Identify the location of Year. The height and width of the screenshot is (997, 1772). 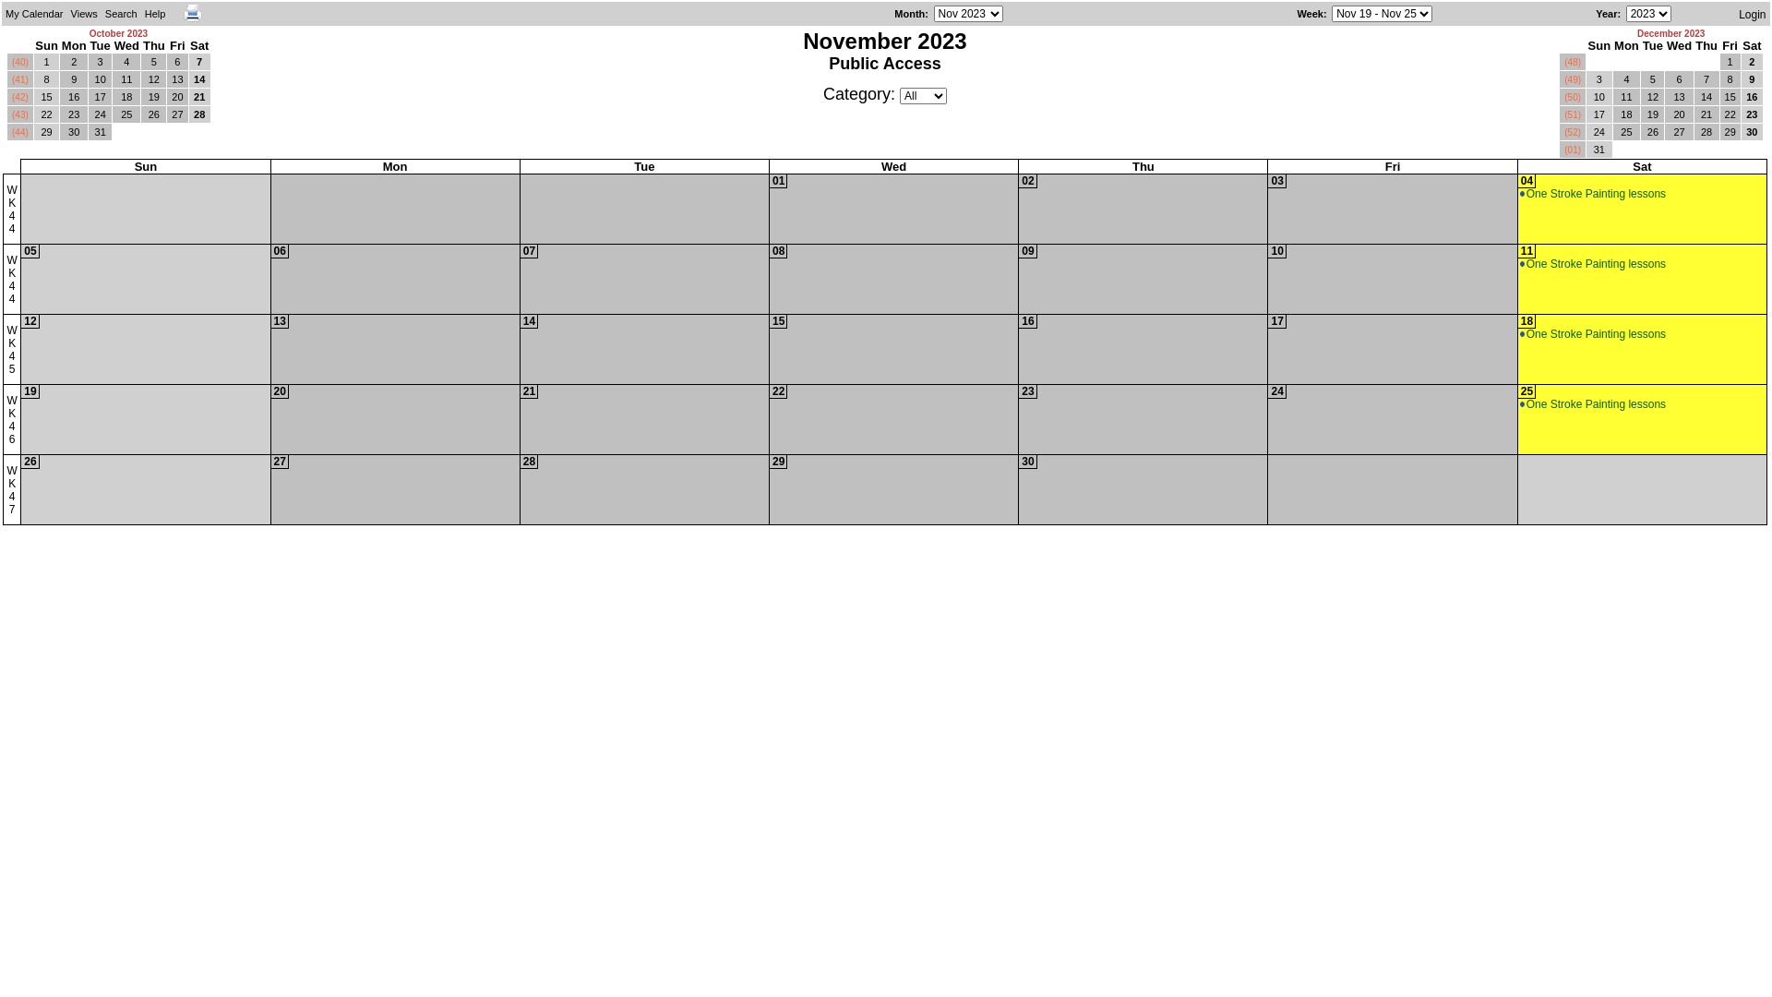
(1606, 13).